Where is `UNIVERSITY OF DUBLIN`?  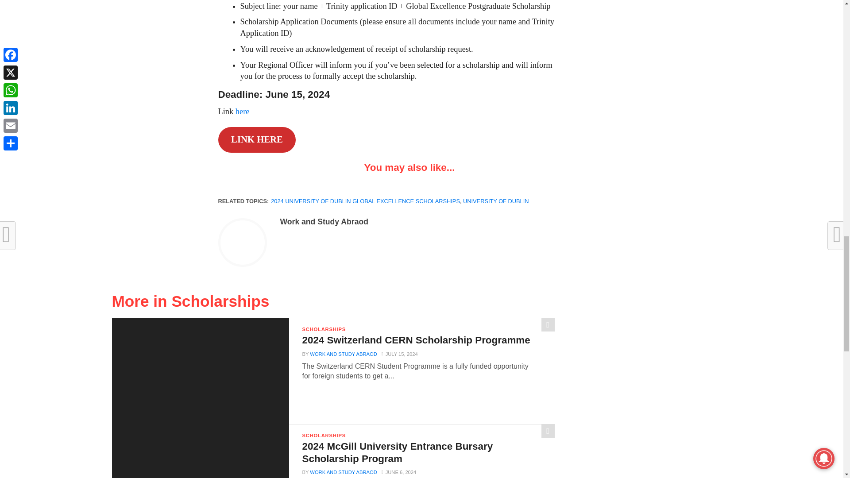 UNIVERSITY OF DUBLIN is located at coordinates (496, 201).